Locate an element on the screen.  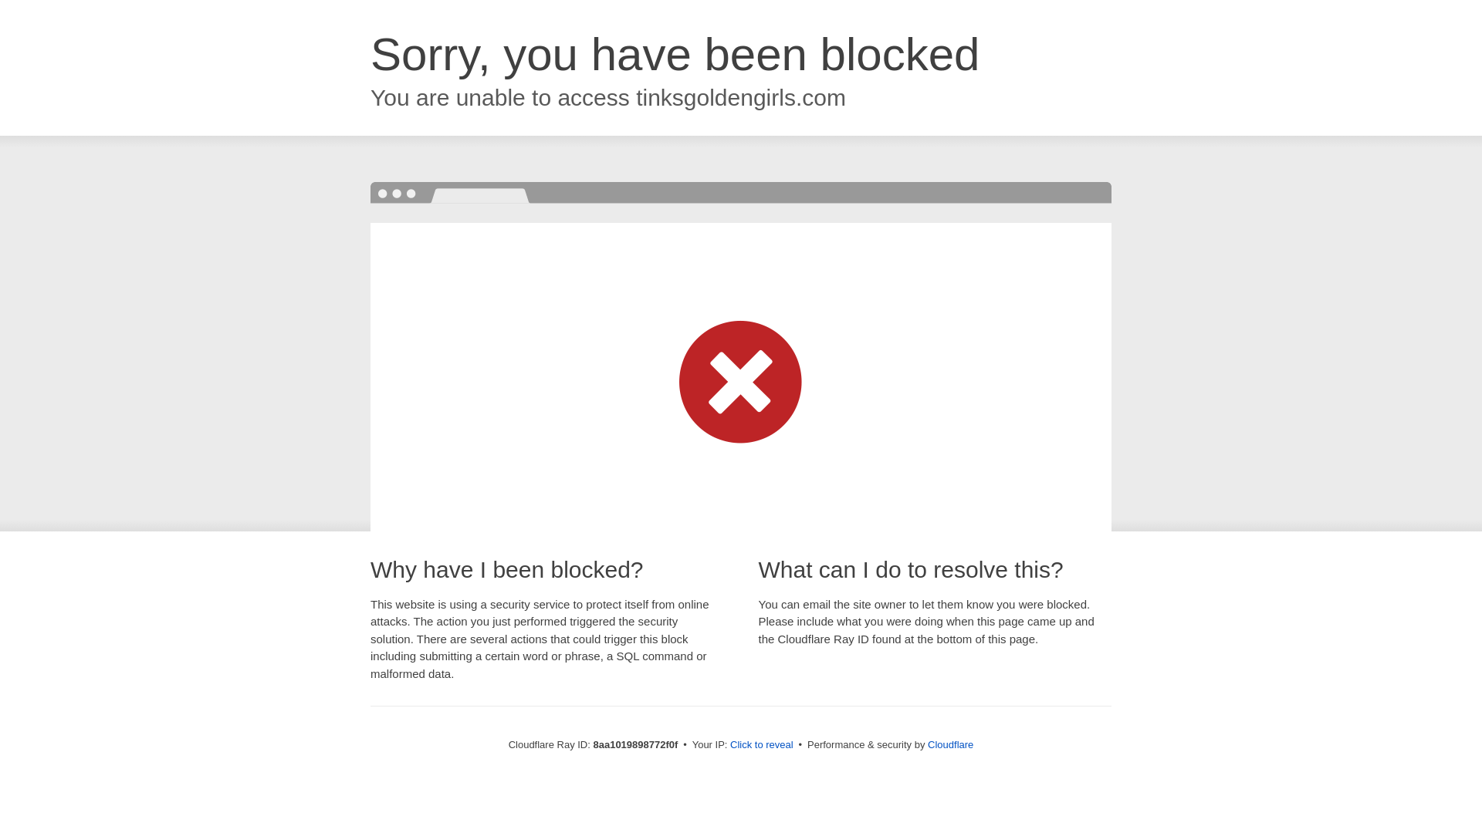
Click to reveal is located at coordinates (761, 745).